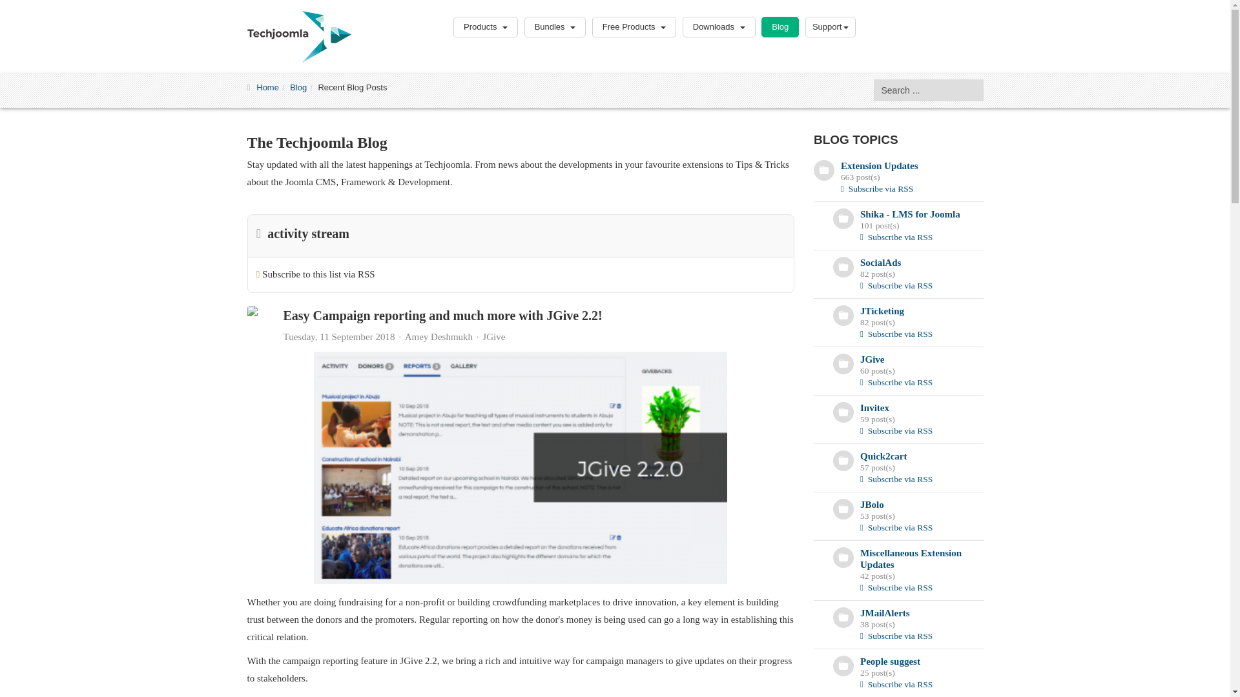  Describe the element at coordinates (927, 90) in the screenshot. I see `Search ...` at that location.